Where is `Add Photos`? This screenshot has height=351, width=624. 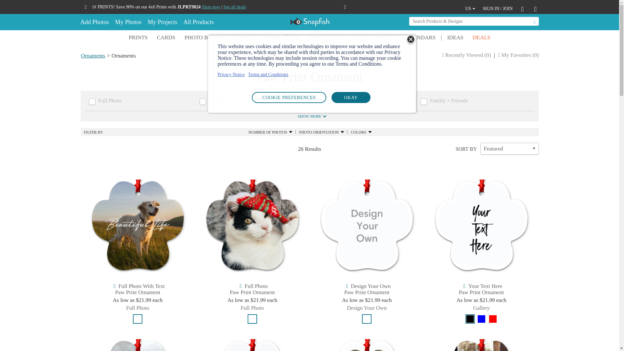 Add Photos is located at coordinates (96, 22).